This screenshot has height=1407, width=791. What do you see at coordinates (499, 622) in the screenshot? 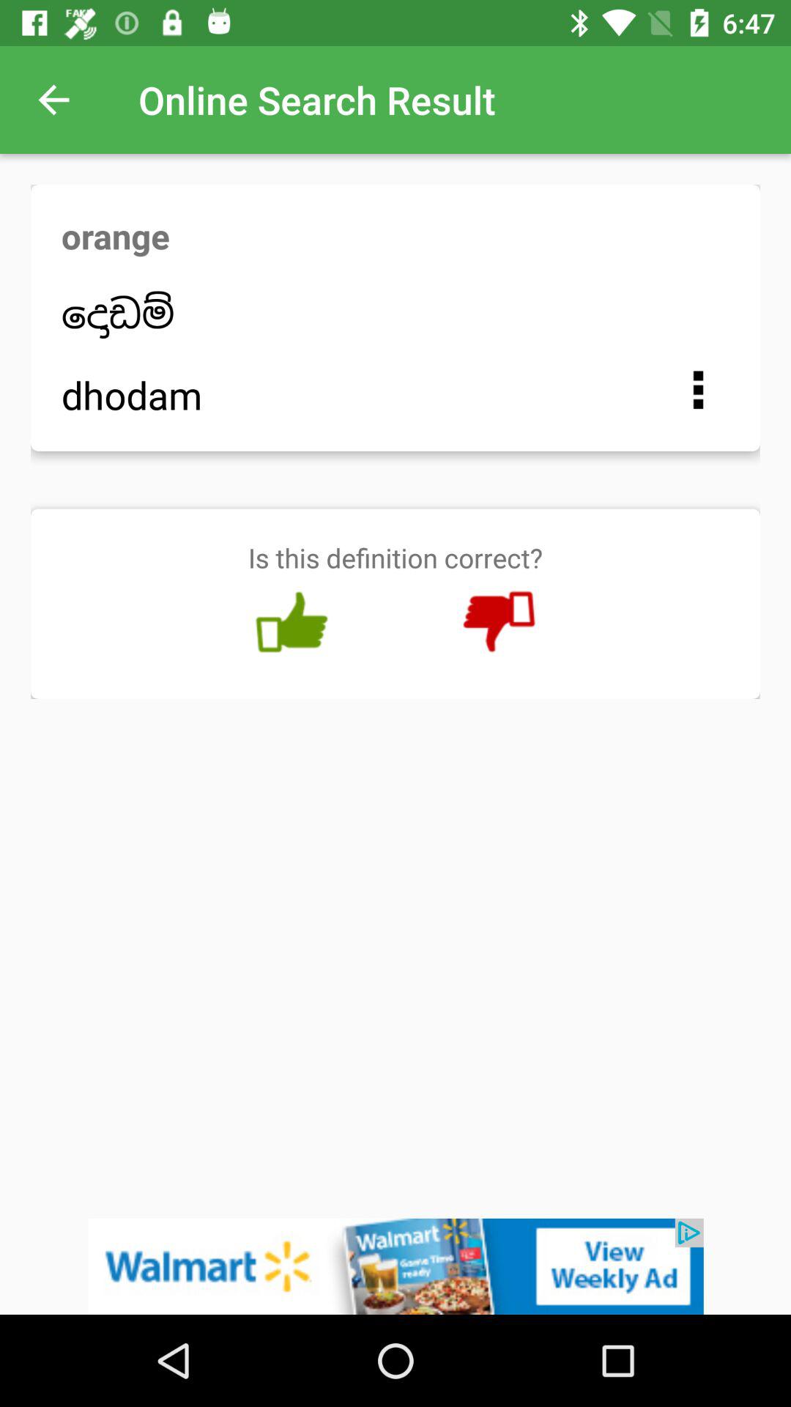
I see `select negative` at bounding box center [499, 622].